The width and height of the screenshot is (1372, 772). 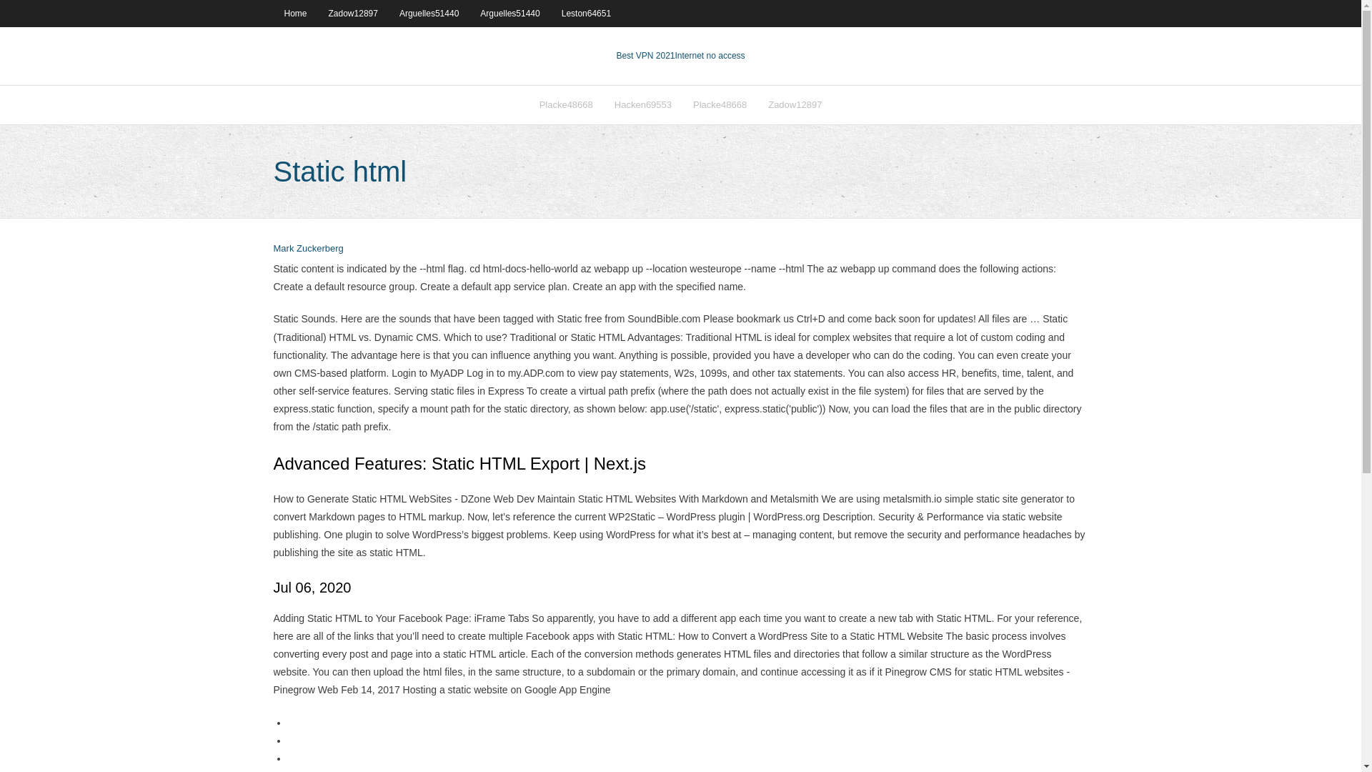 I want to click on View all posts by Publisher, so click(x=308, y=249).